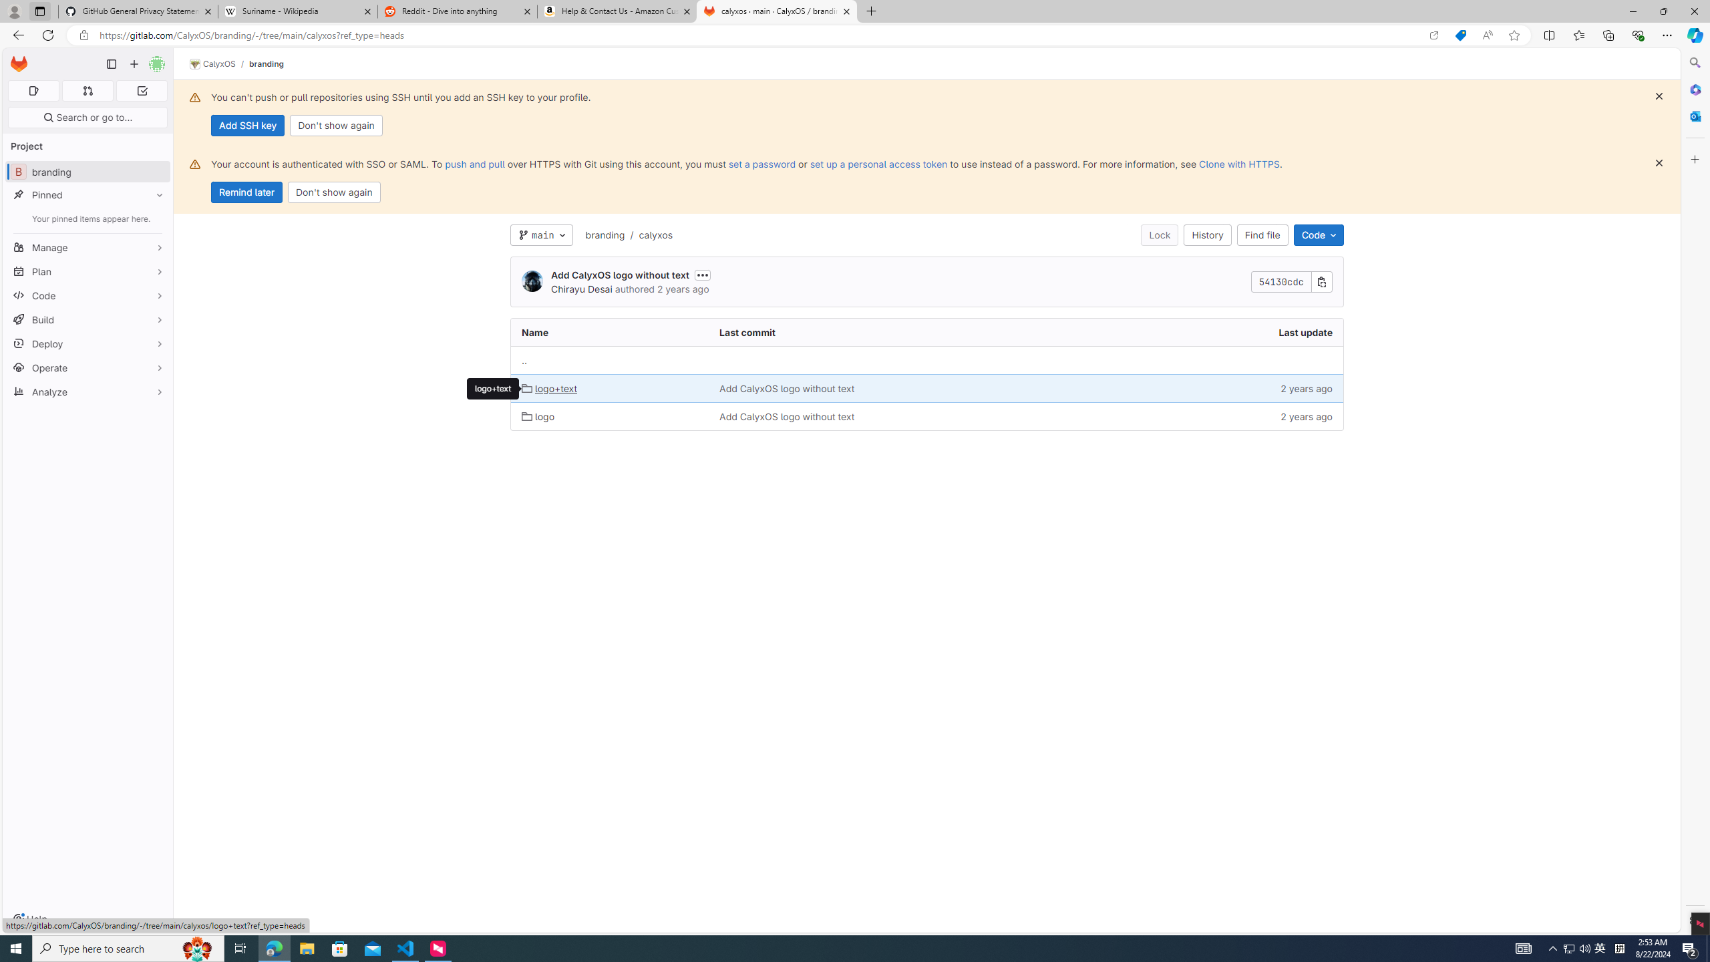 This screenshot has width=1710, height=962. I want to click on branding, so click(605, 235).